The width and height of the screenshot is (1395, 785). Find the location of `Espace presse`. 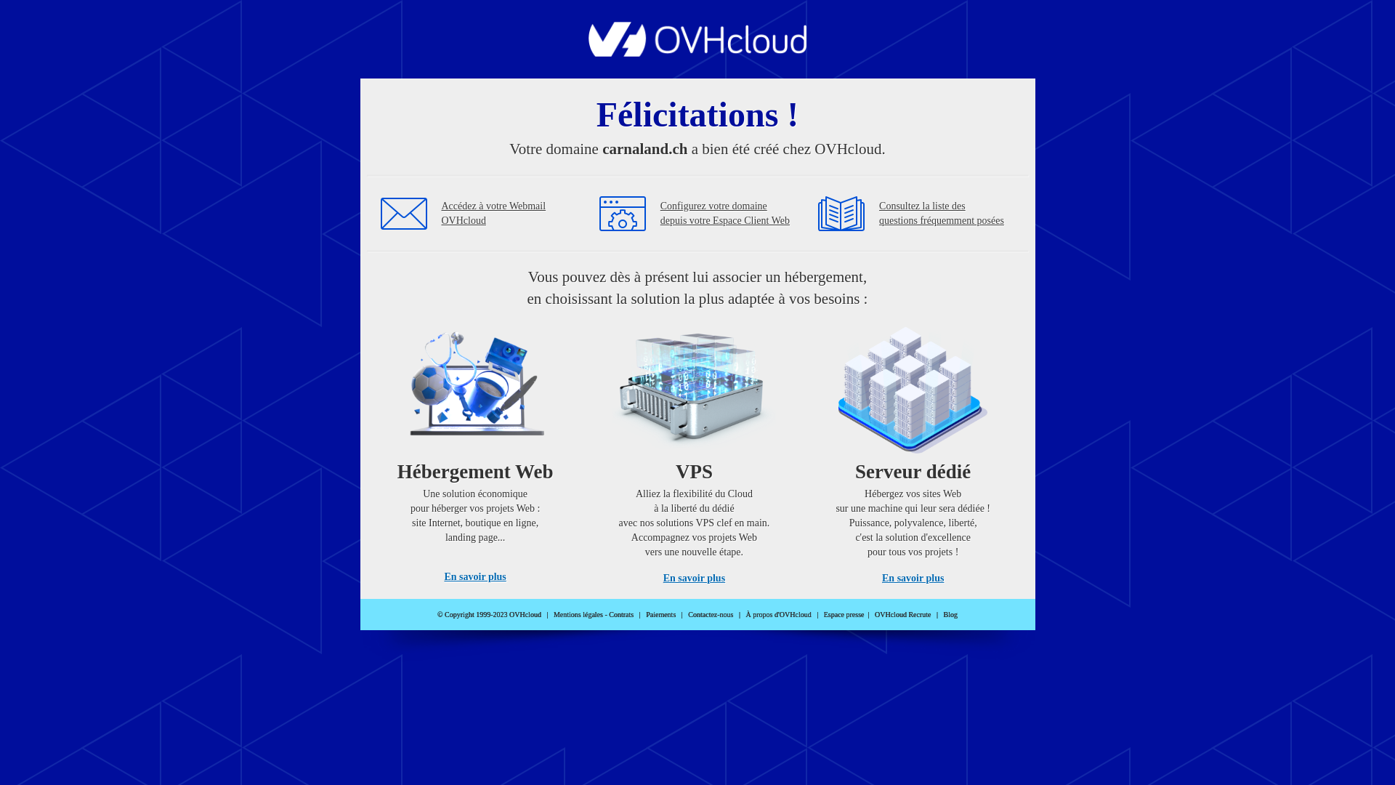

Espace presse is located at coordinates (844, 615).